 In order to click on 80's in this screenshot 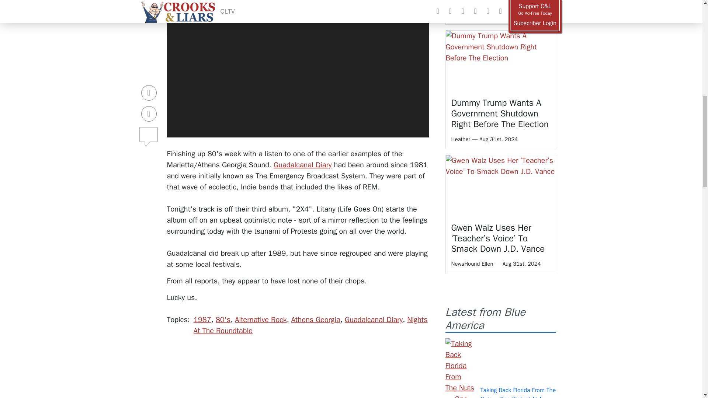, I will do `click(223, 320)`.